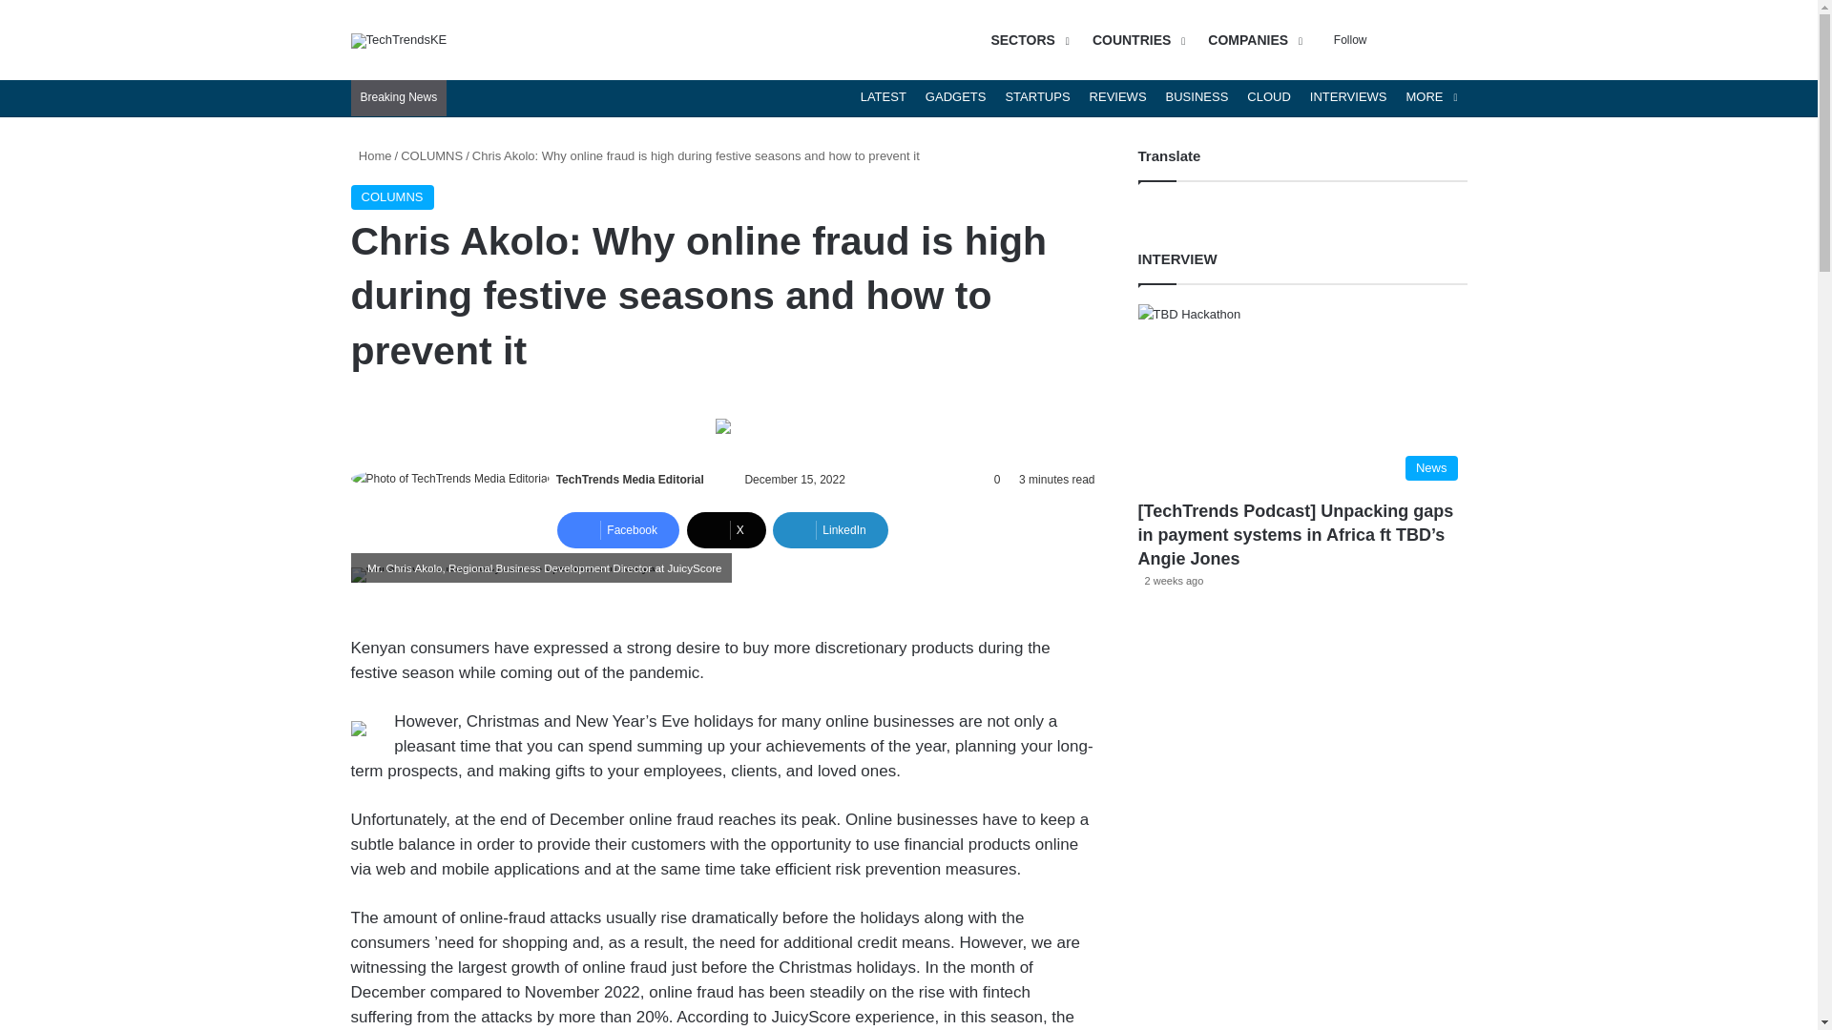  Describe the element at coordinates (726, 529) in the screenshot. I see `X` at that location.